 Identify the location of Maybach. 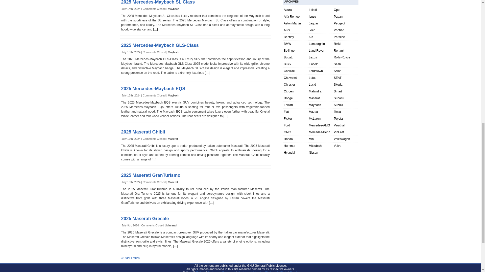
(174, 9).